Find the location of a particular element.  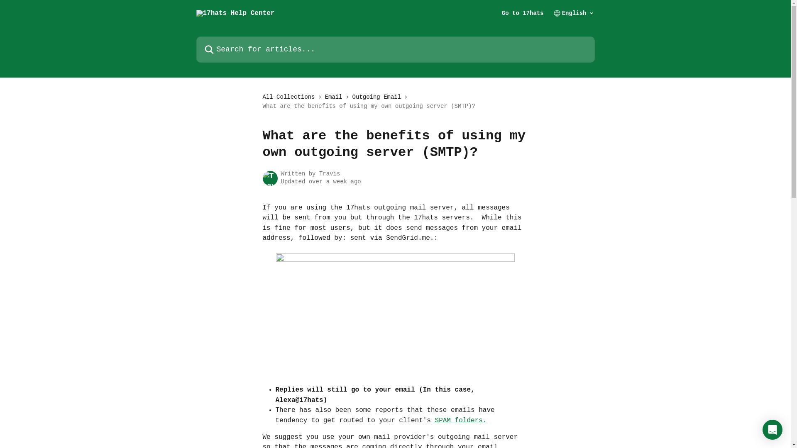

All Collections is located at coordinates (290, 97).